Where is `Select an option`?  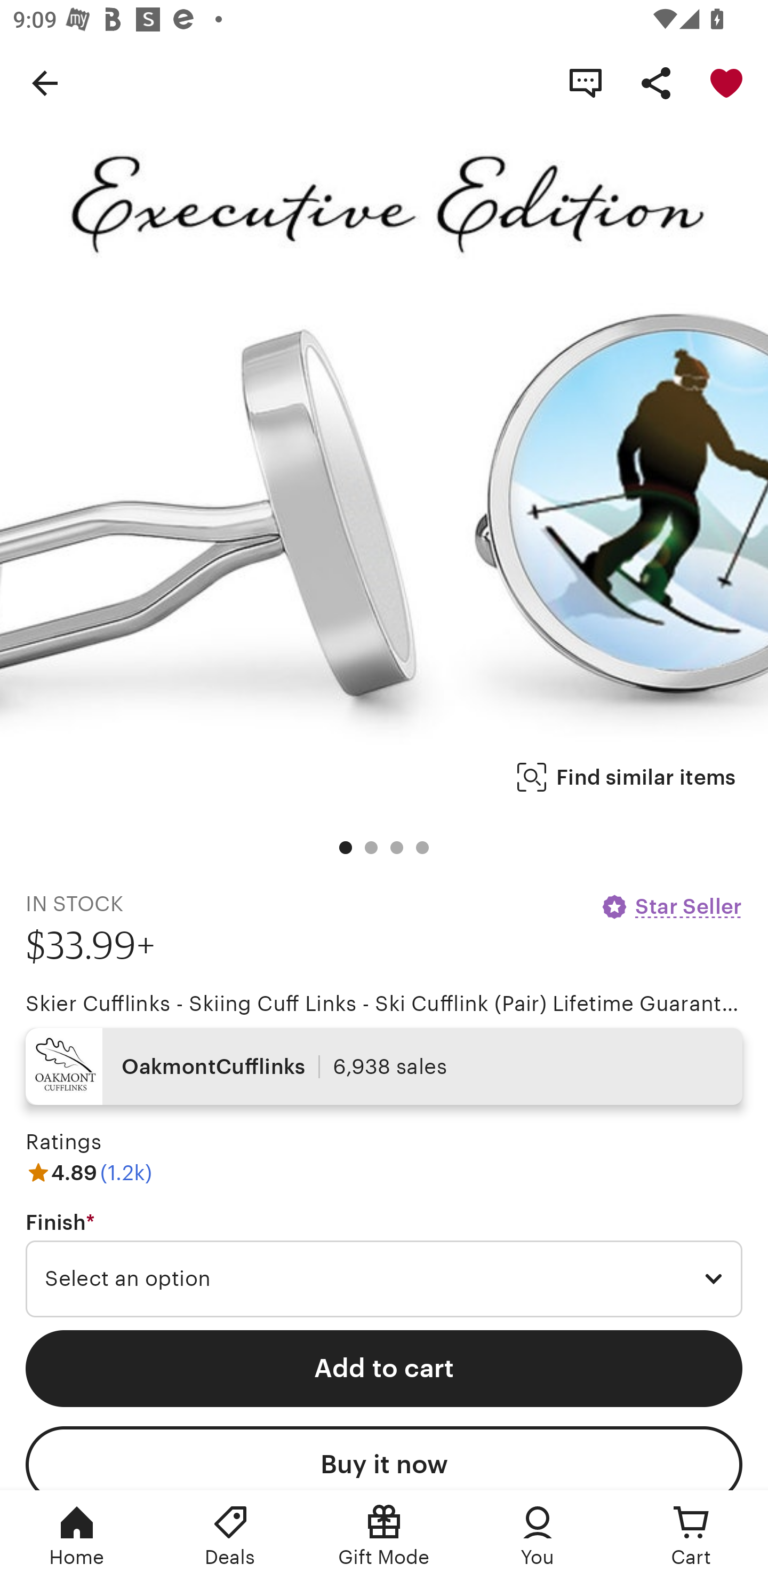 Select an option is located at coordinates (384, 1279).